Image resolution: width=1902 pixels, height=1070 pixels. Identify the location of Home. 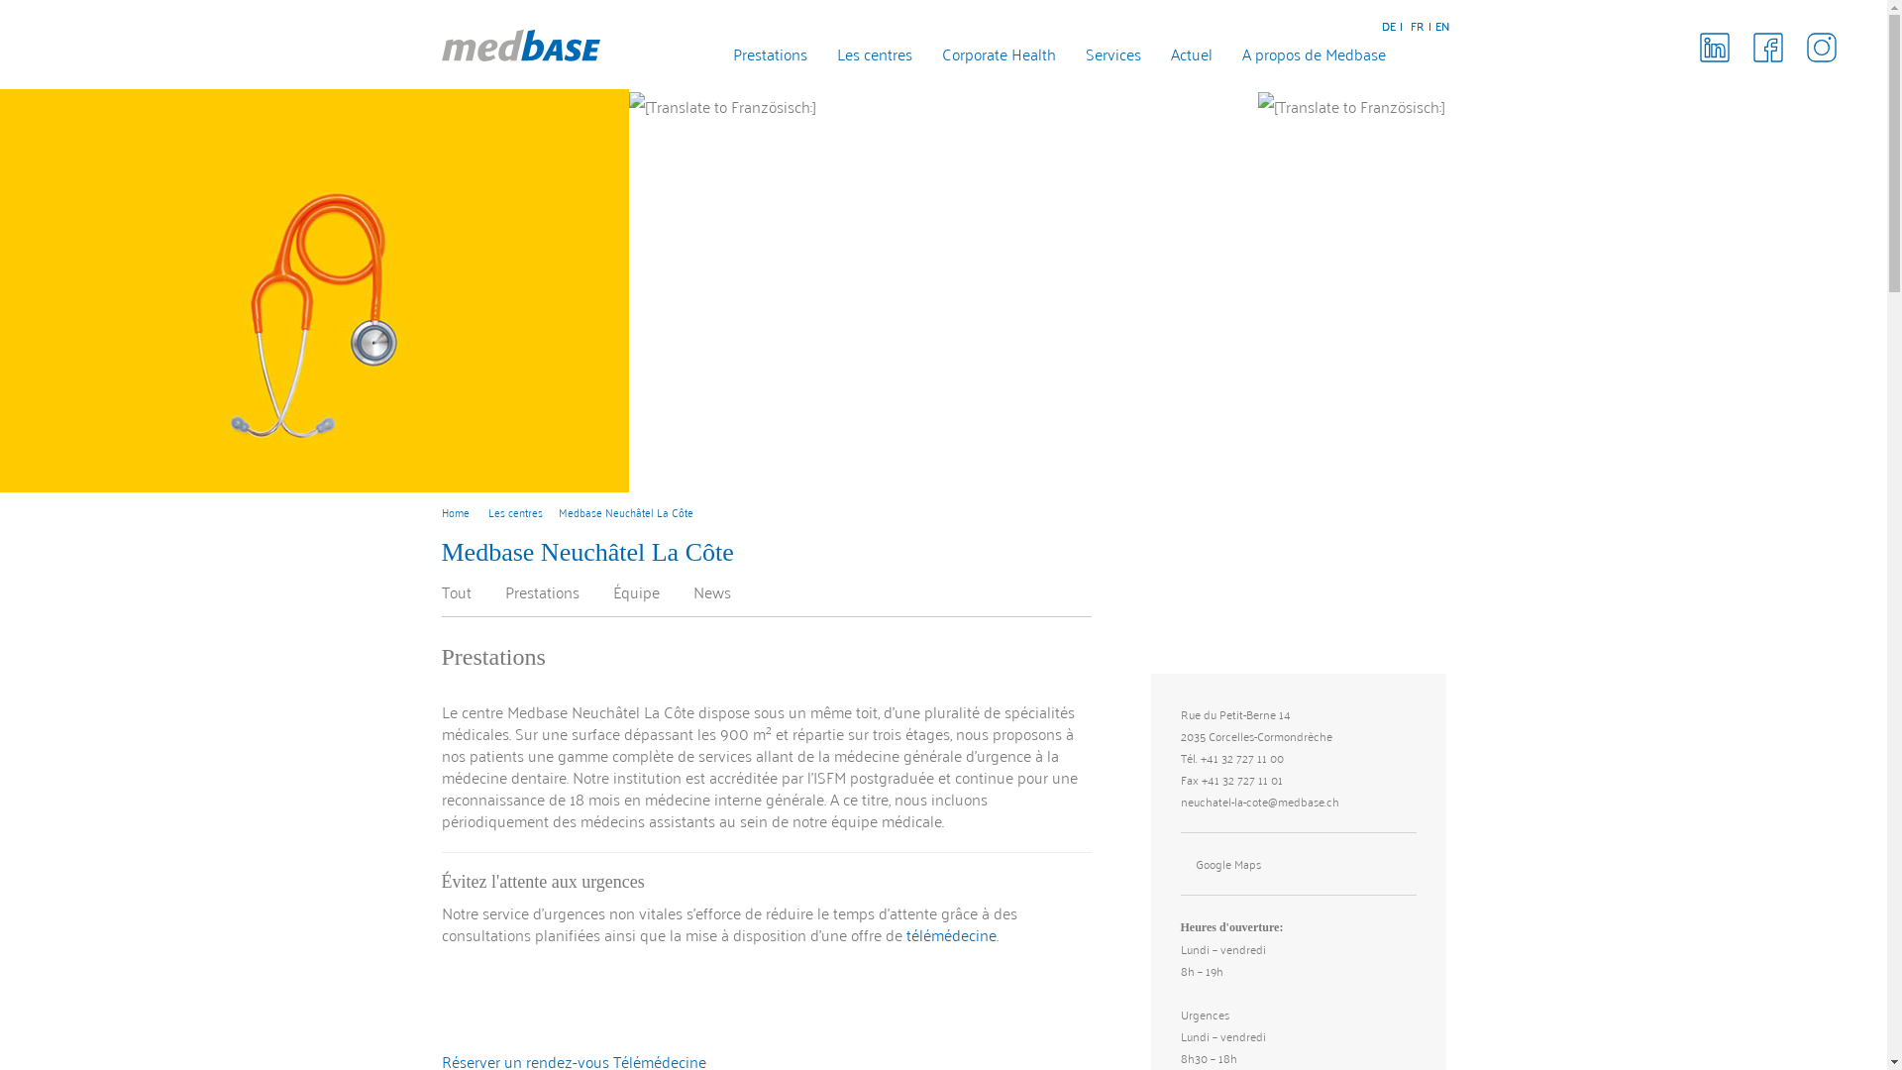
(456, 512).